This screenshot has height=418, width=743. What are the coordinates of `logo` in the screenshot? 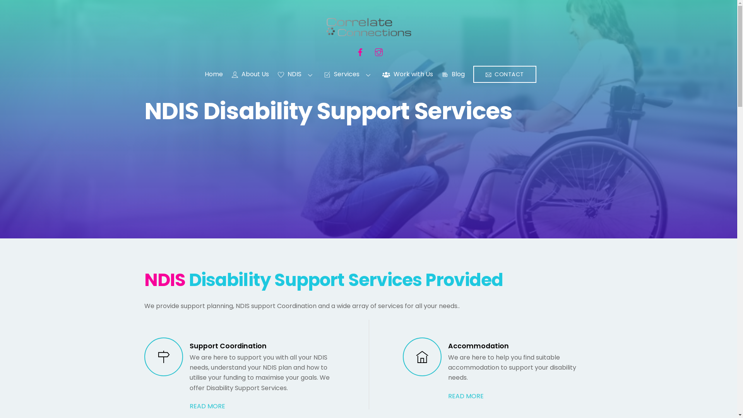 It's located at (368, 27).